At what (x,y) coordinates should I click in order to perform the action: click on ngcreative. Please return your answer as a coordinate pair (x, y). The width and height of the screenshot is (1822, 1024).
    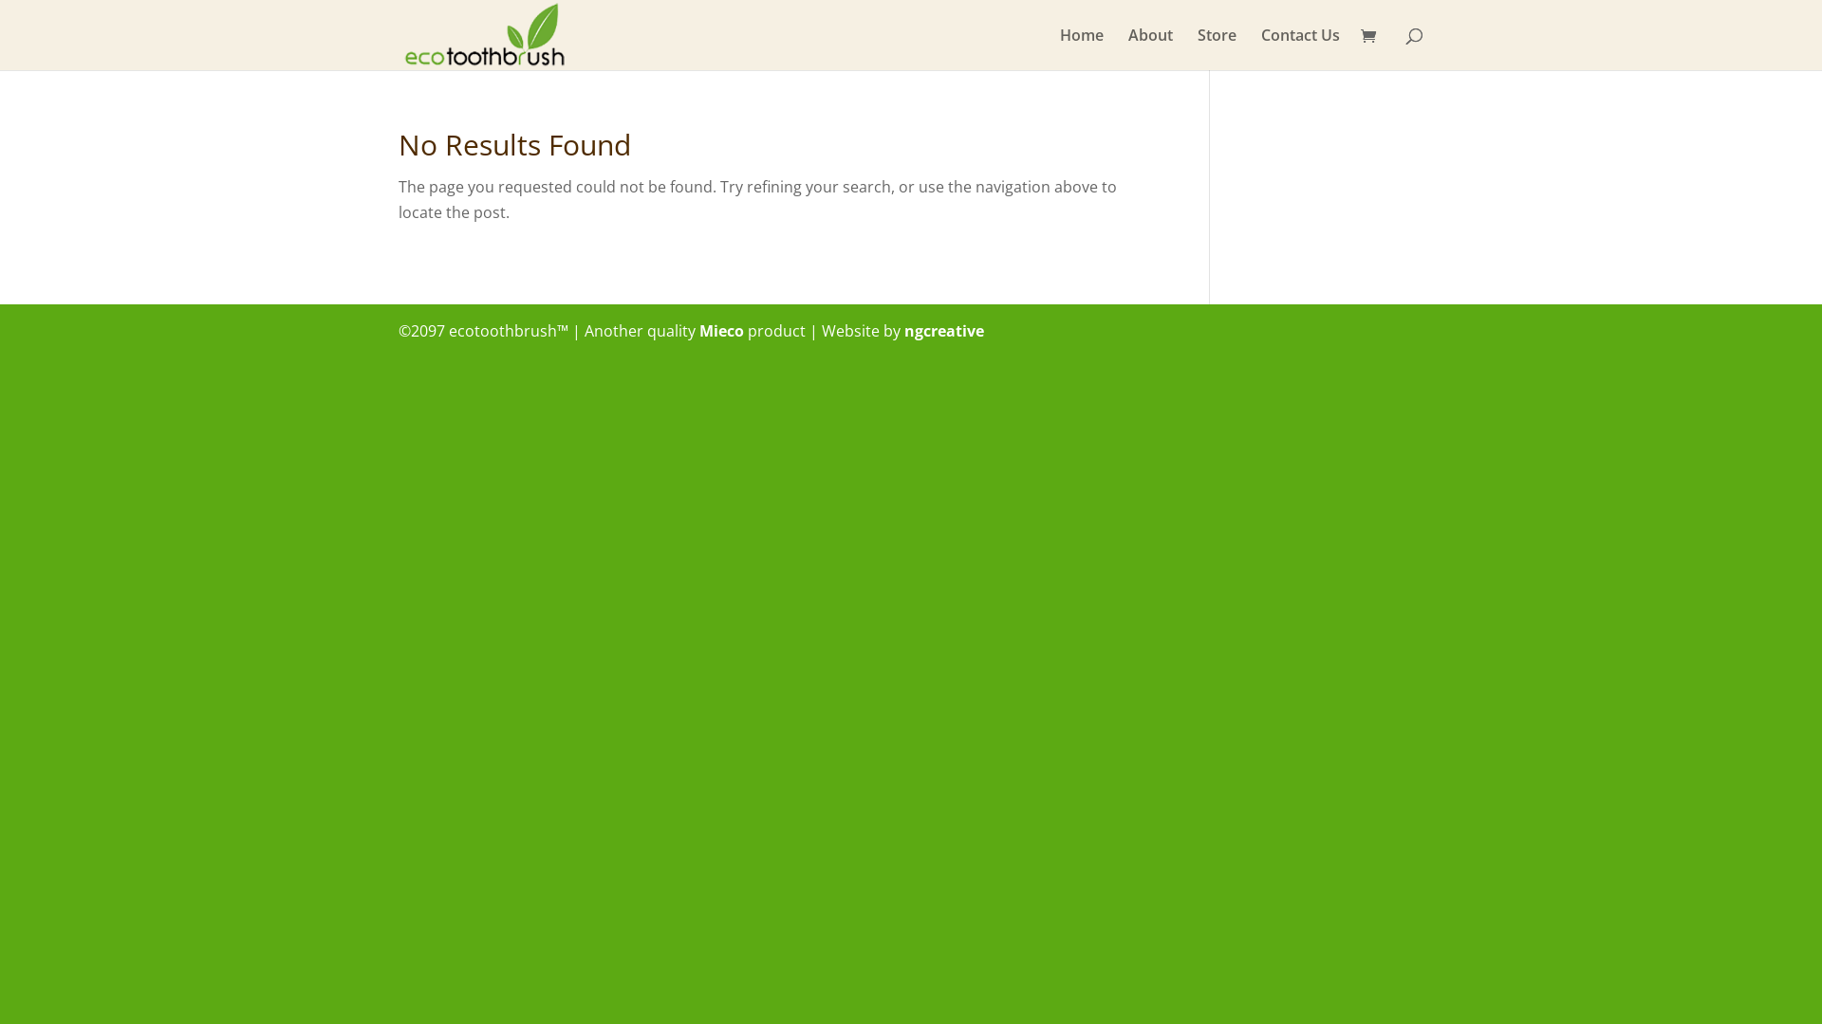
    Looking at the image, I should click on (944, 331).